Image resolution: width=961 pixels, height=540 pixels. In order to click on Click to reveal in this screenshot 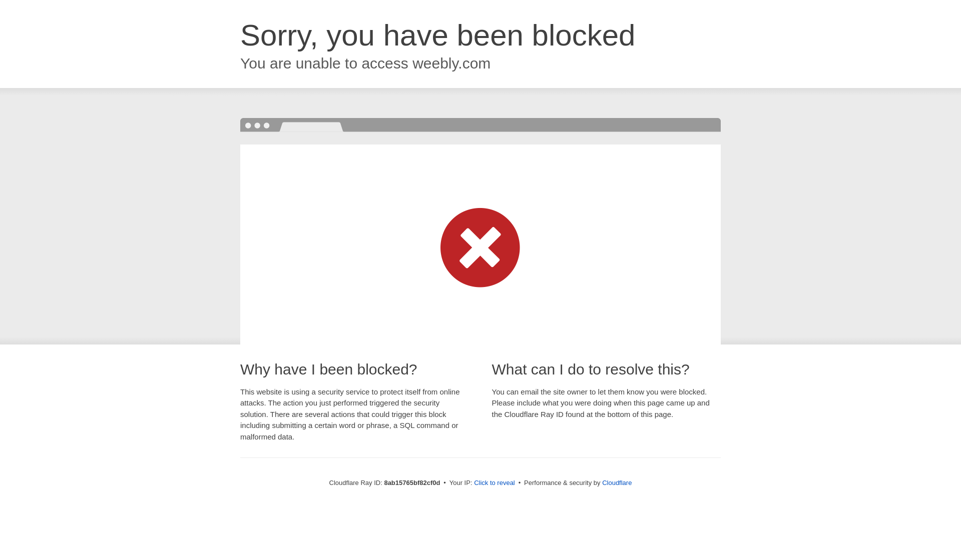, I will do `click(495, 483)`.